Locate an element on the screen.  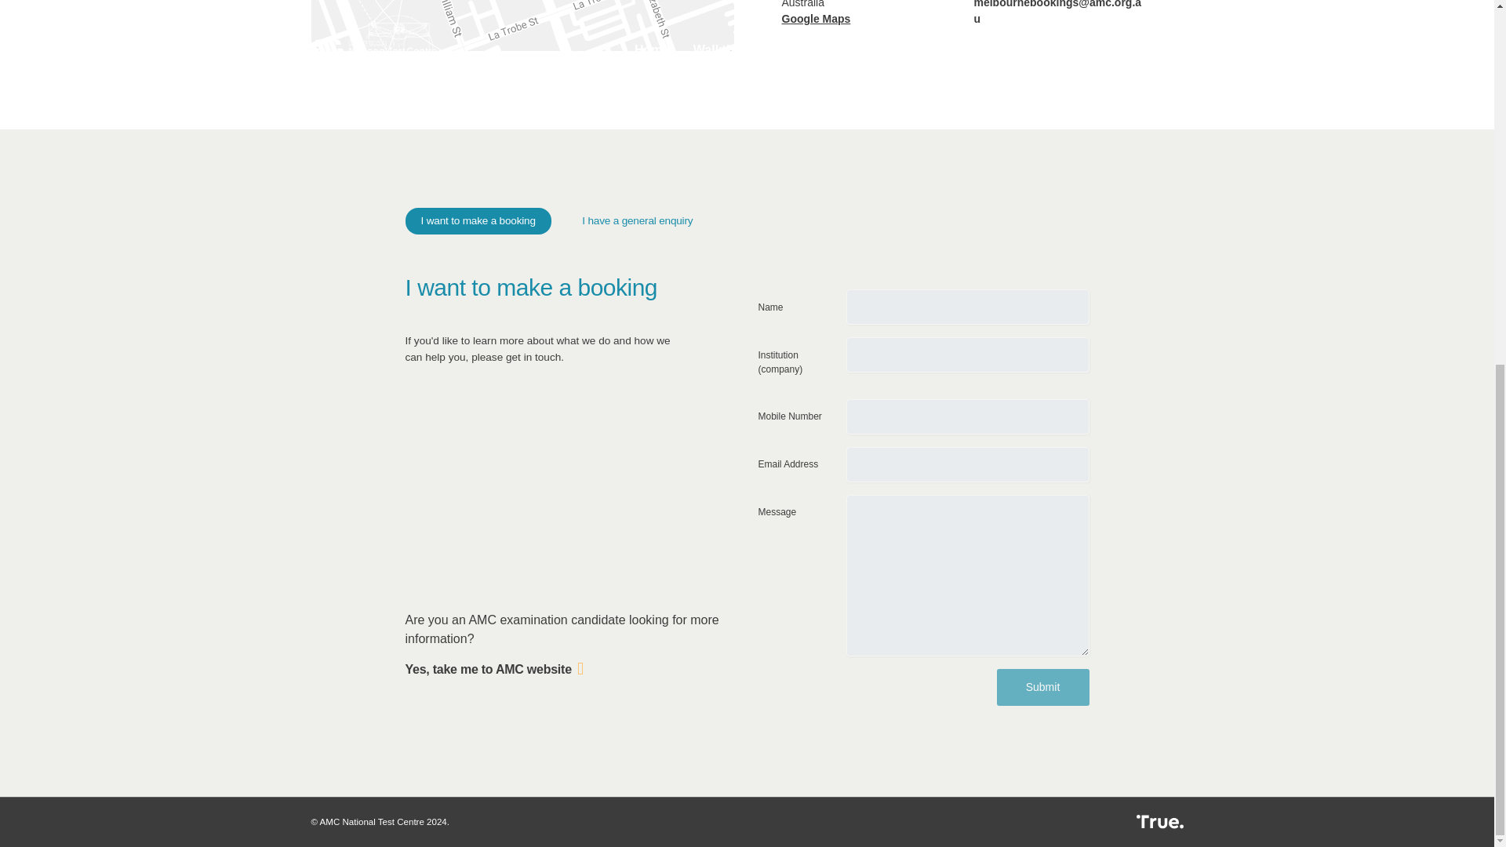
Submit is located at coordinates (1042, 687).